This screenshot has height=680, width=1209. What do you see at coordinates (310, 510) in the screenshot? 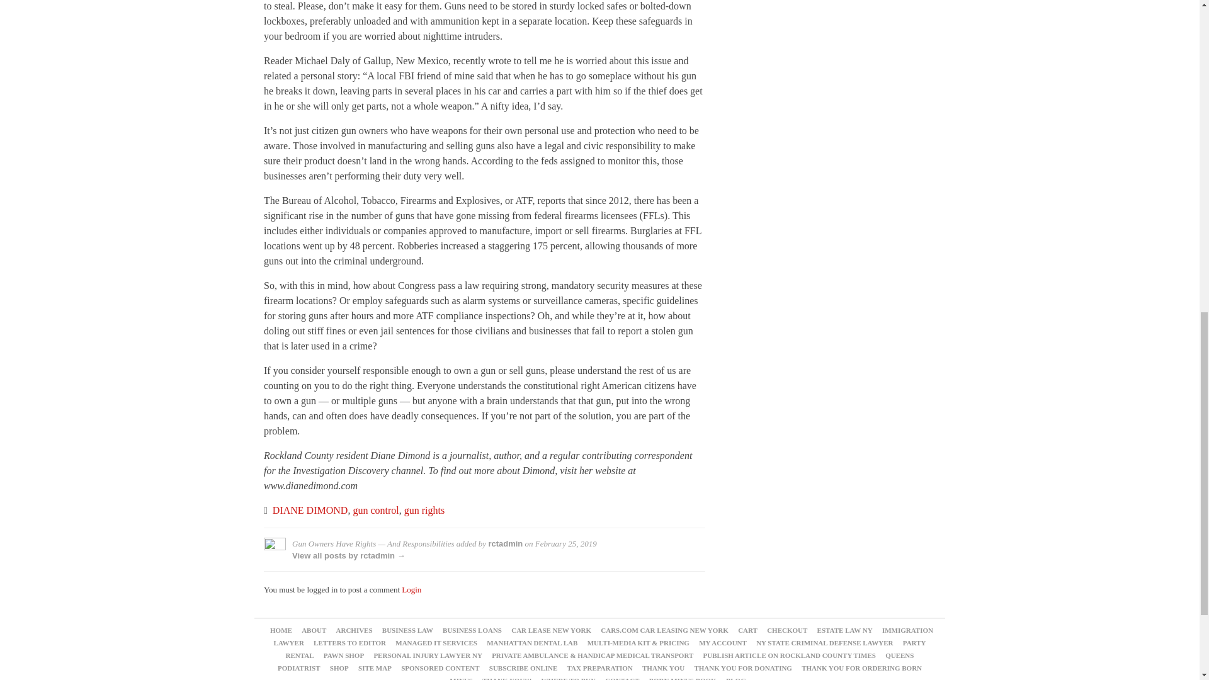
I see `DIANE DIMOND` at bounding box center [310, 510].